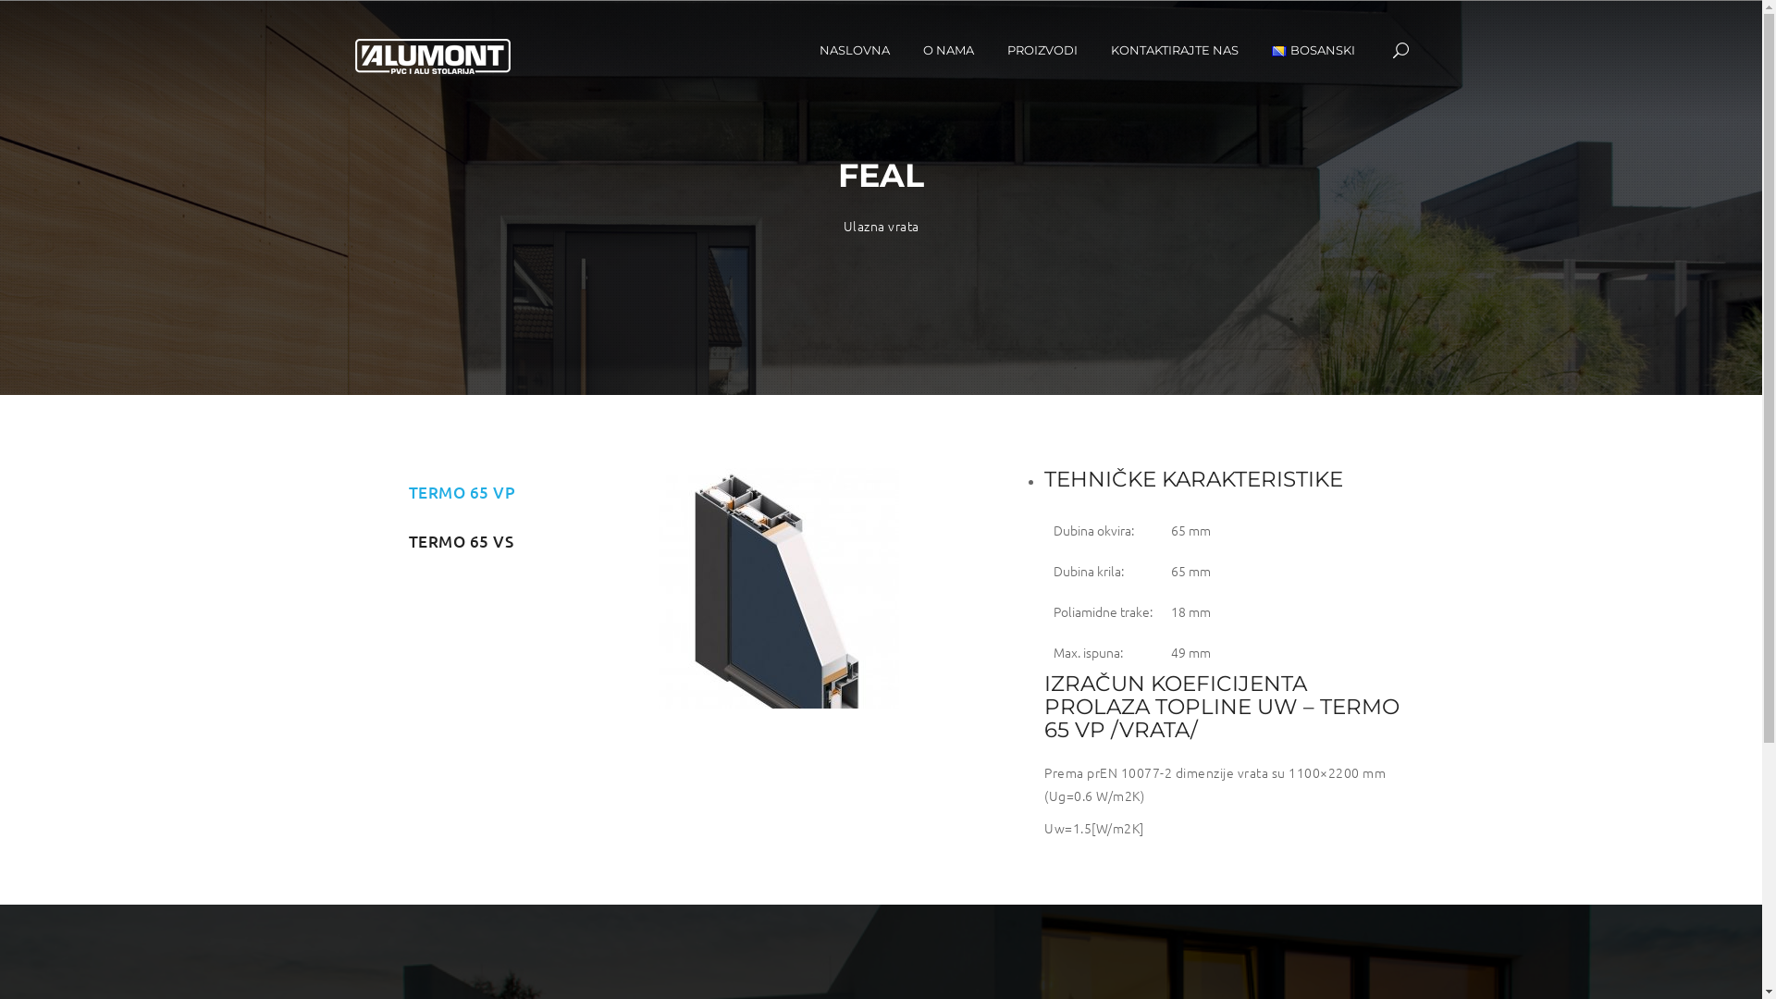 Image resolution: width=1776 pixels, height=999 pixels. What do you see at coordinates (1313, 48) in the screenshot?
I see `BOSANSKI` at bounding box center [1313, 48].